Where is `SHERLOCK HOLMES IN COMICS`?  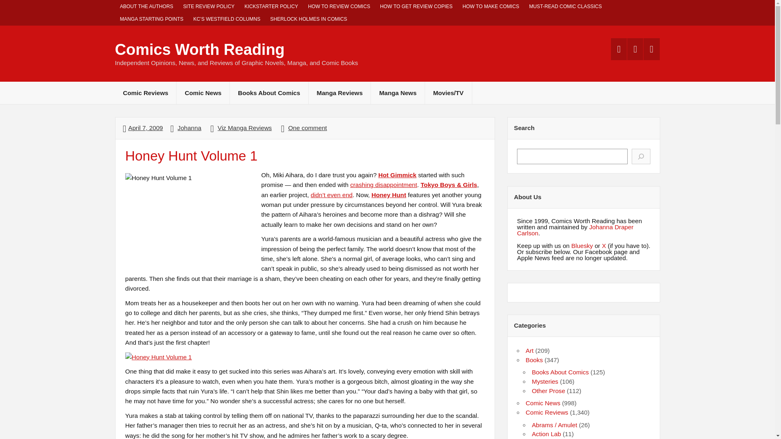
SHERLOCK HOLMES IN COMICS is located at coordinates (308, 20).